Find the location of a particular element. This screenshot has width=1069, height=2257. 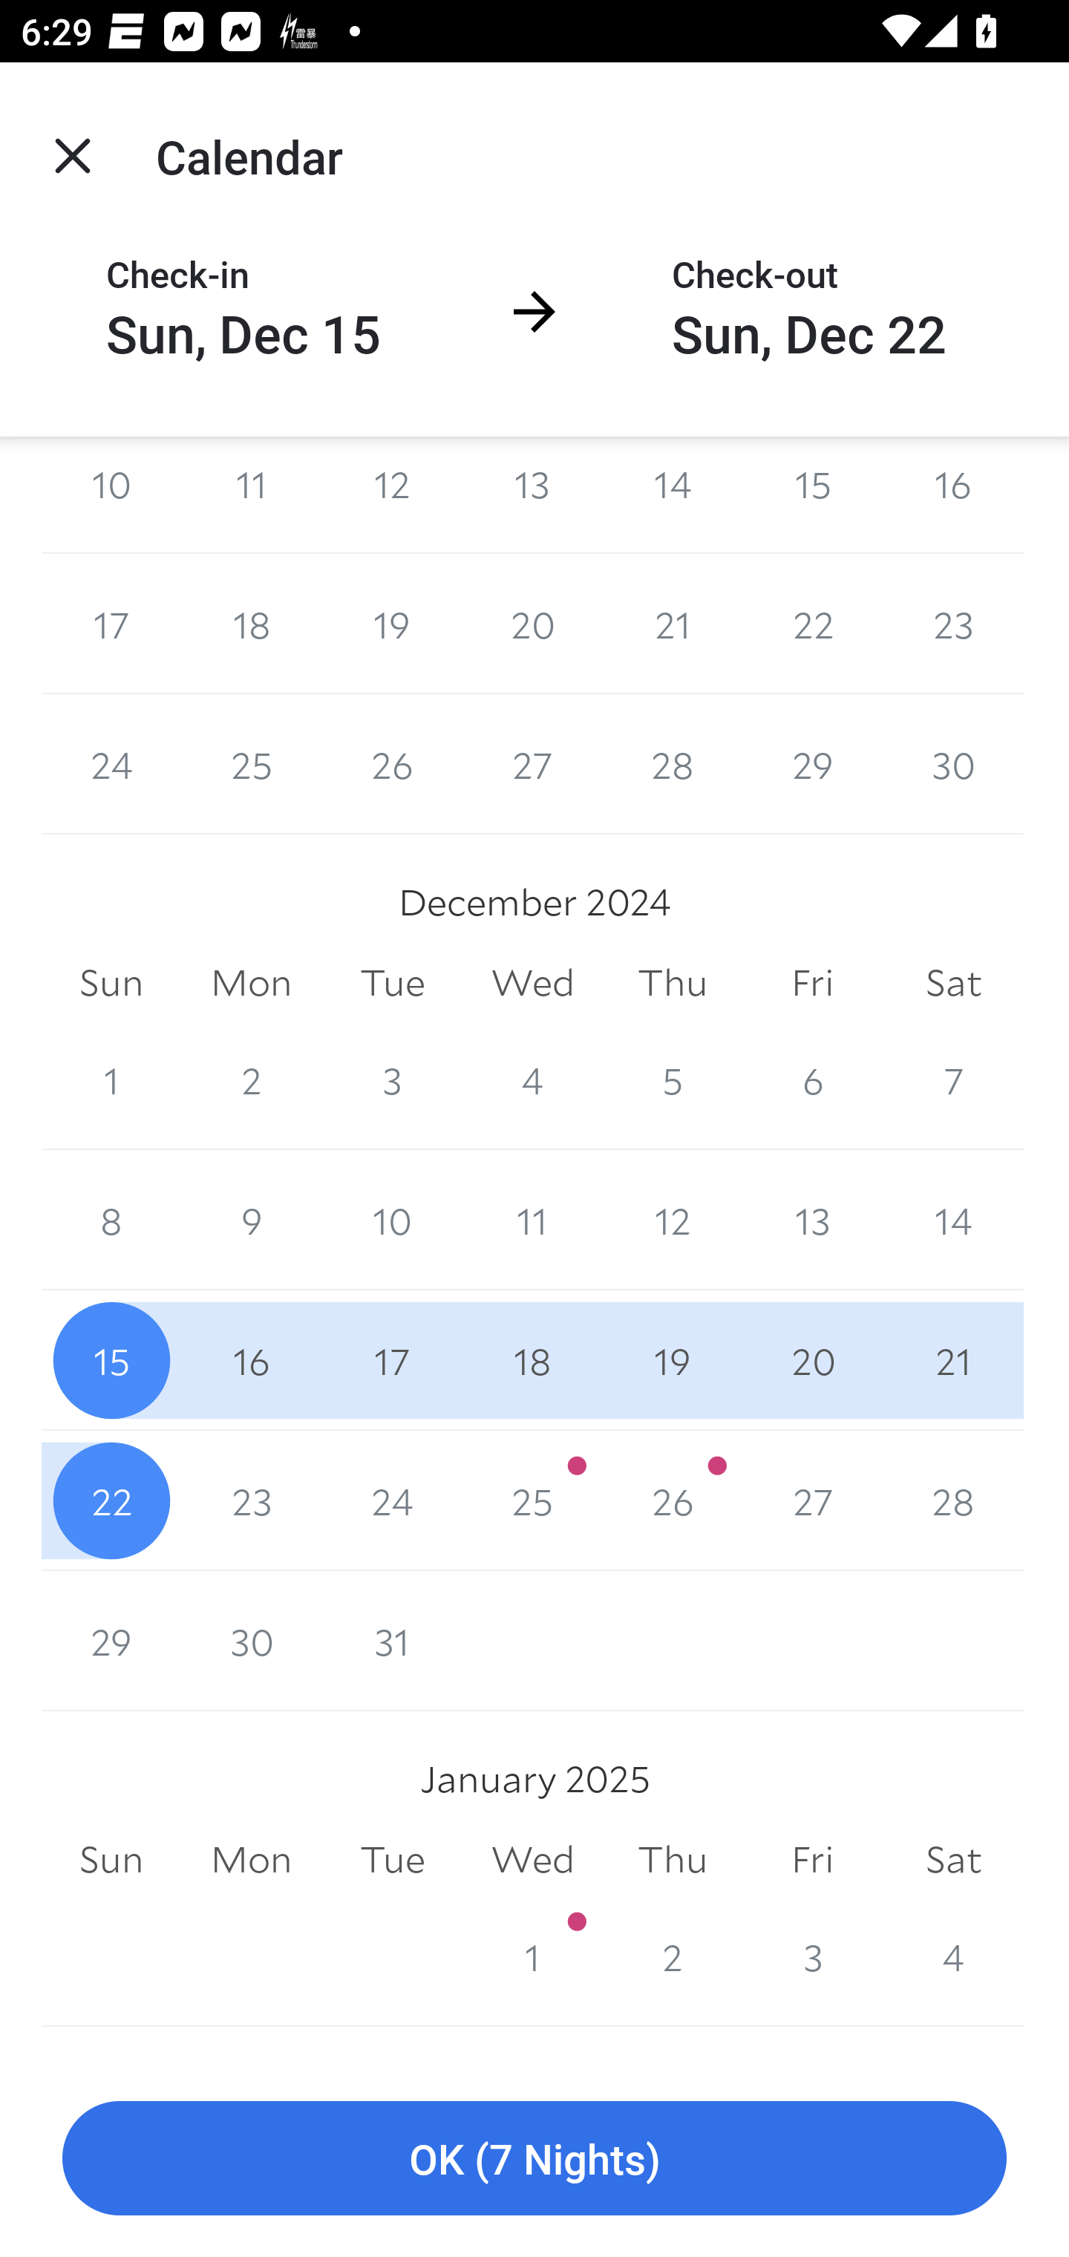

15 15 December 2024 is located at coordinates (111, 1360).